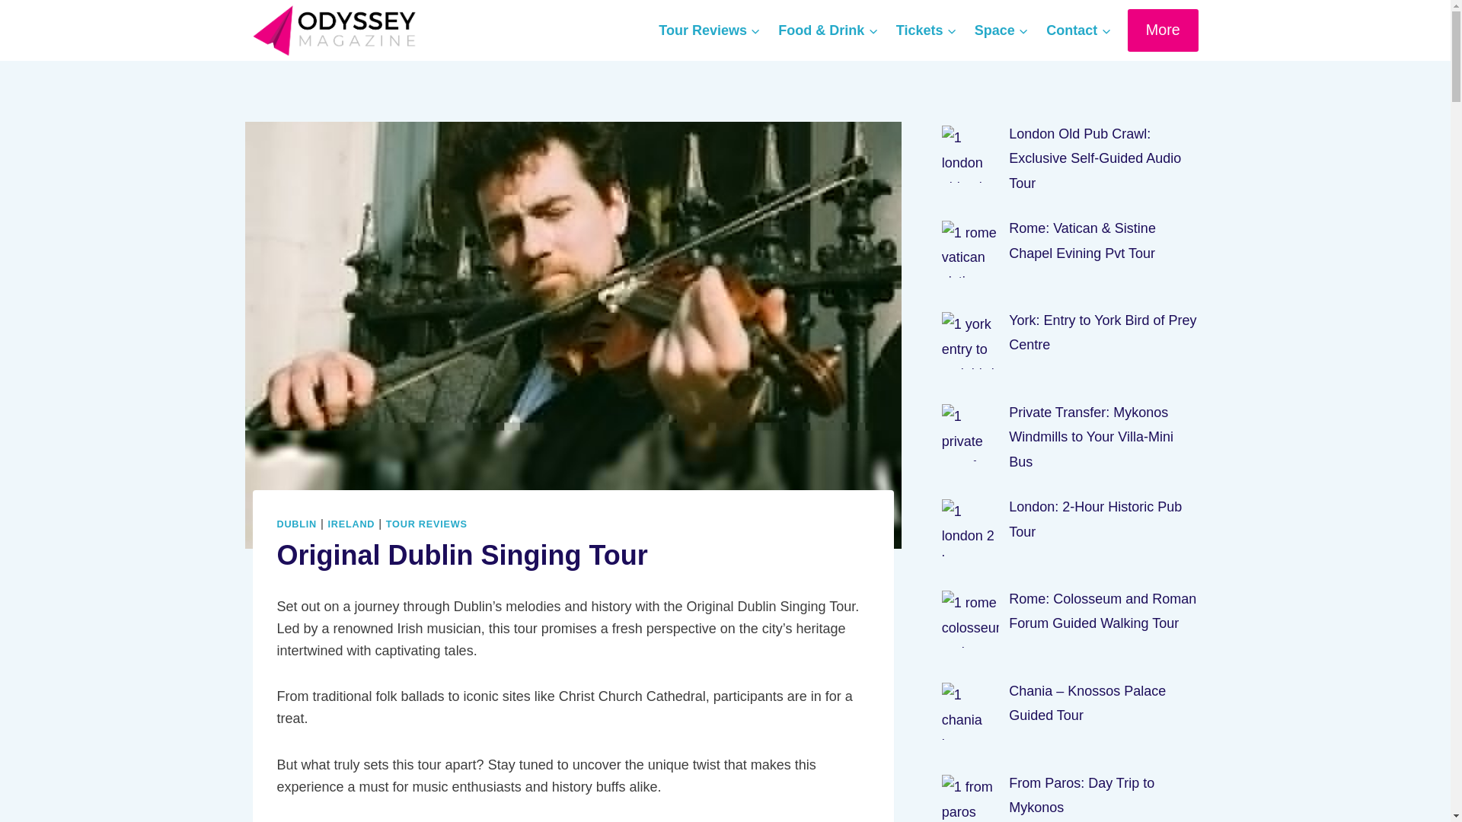 This screenshot has width=1462, height=822. I want to click on DUBLIN, so click(297, 524).